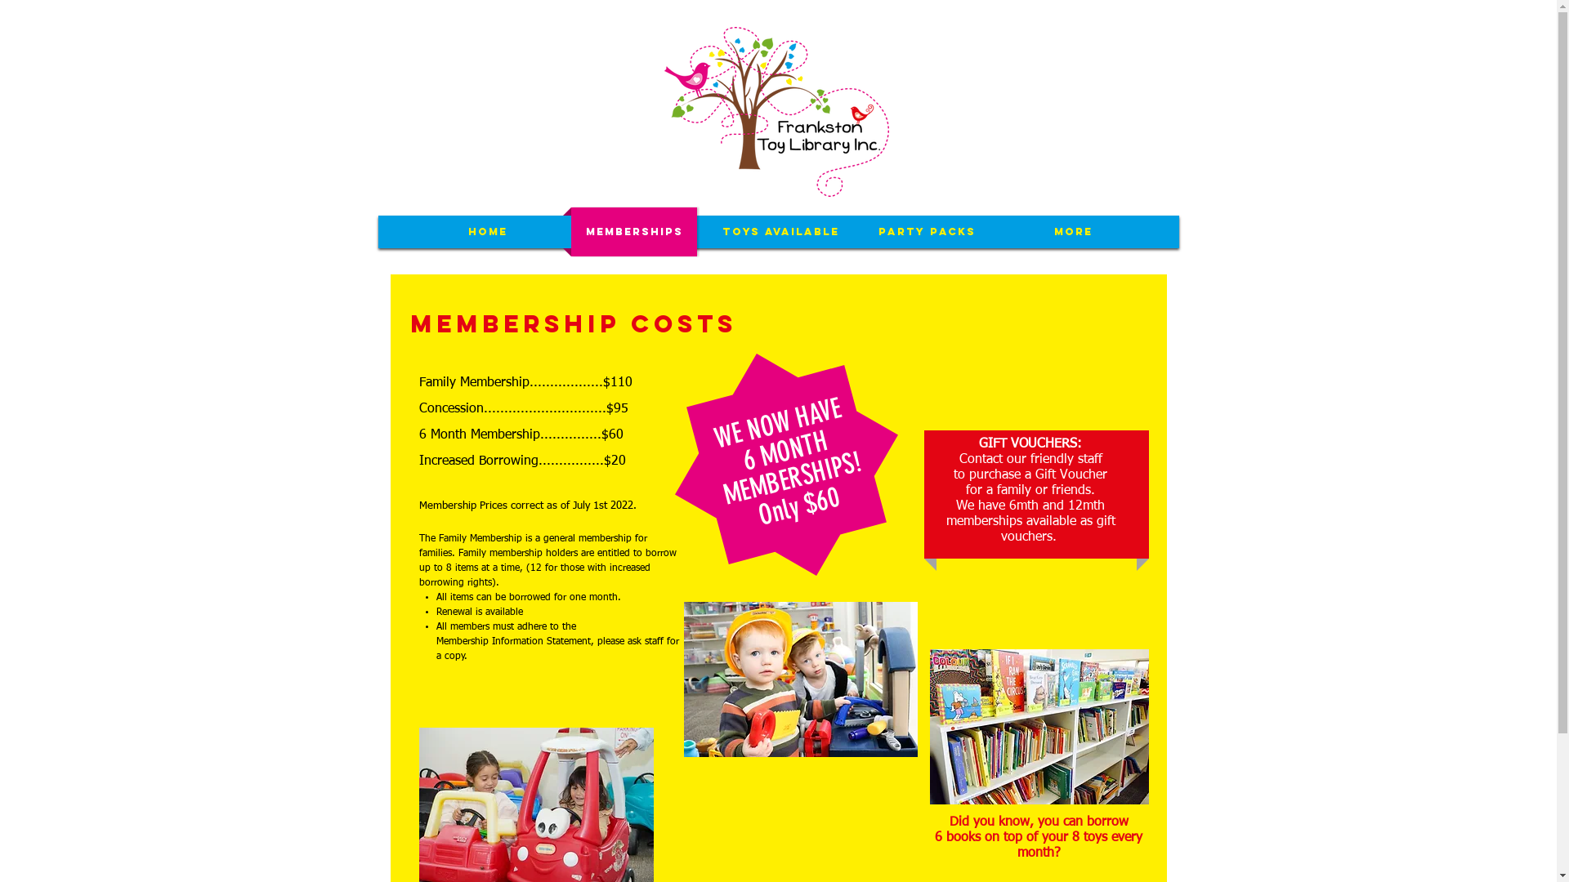  Describe the element at coordinates (488, 232) in the screenshot. I see `HOME` at that location.